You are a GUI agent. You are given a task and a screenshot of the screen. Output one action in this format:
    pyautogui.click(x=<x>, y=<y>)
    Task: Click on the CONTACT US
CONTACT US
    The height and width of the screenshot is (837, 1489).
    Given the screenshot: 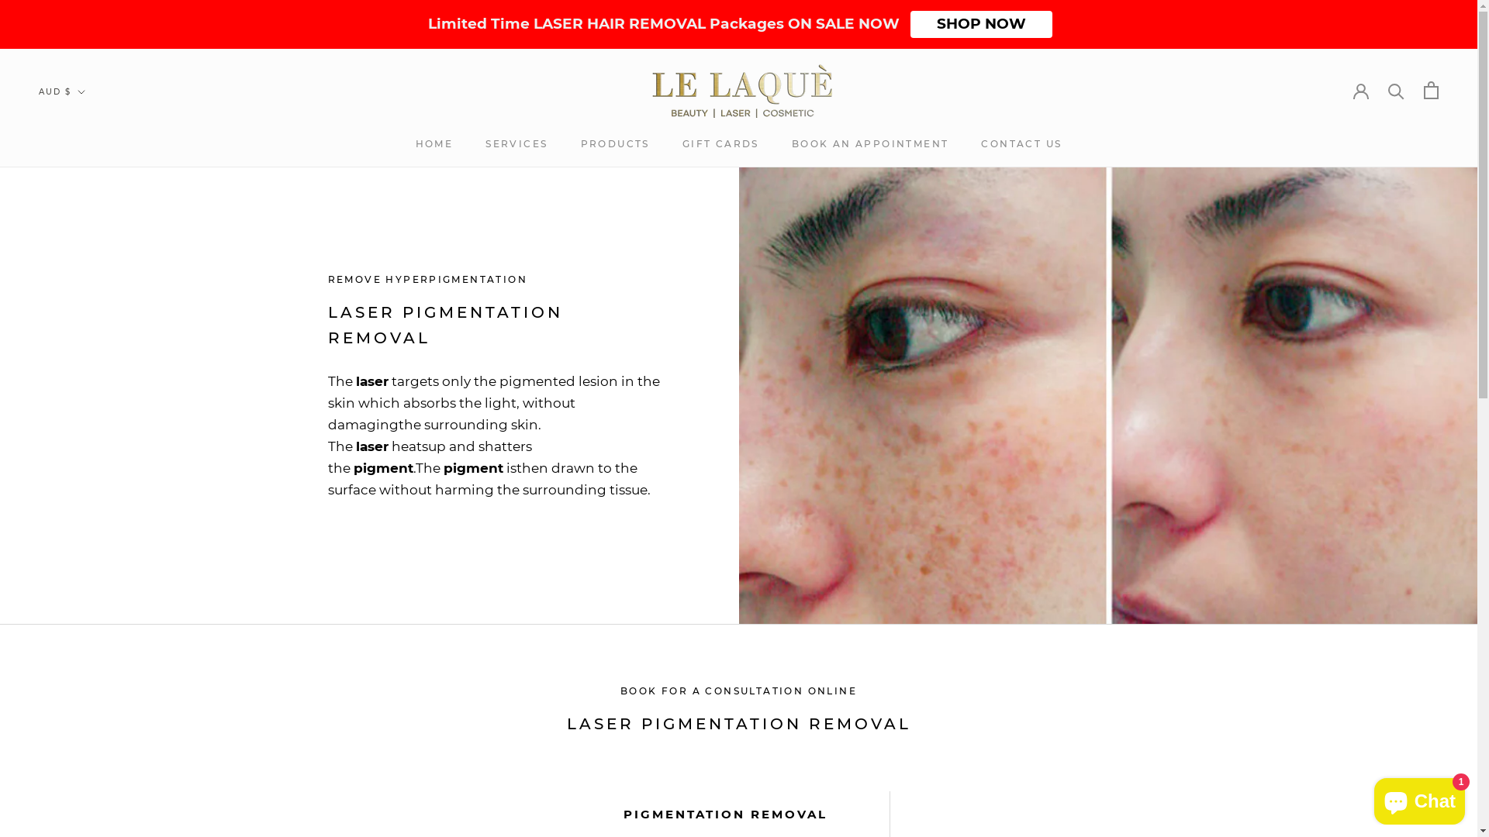 What is the action you would take?
    pyautogui.click(x=1021, y=144)
    